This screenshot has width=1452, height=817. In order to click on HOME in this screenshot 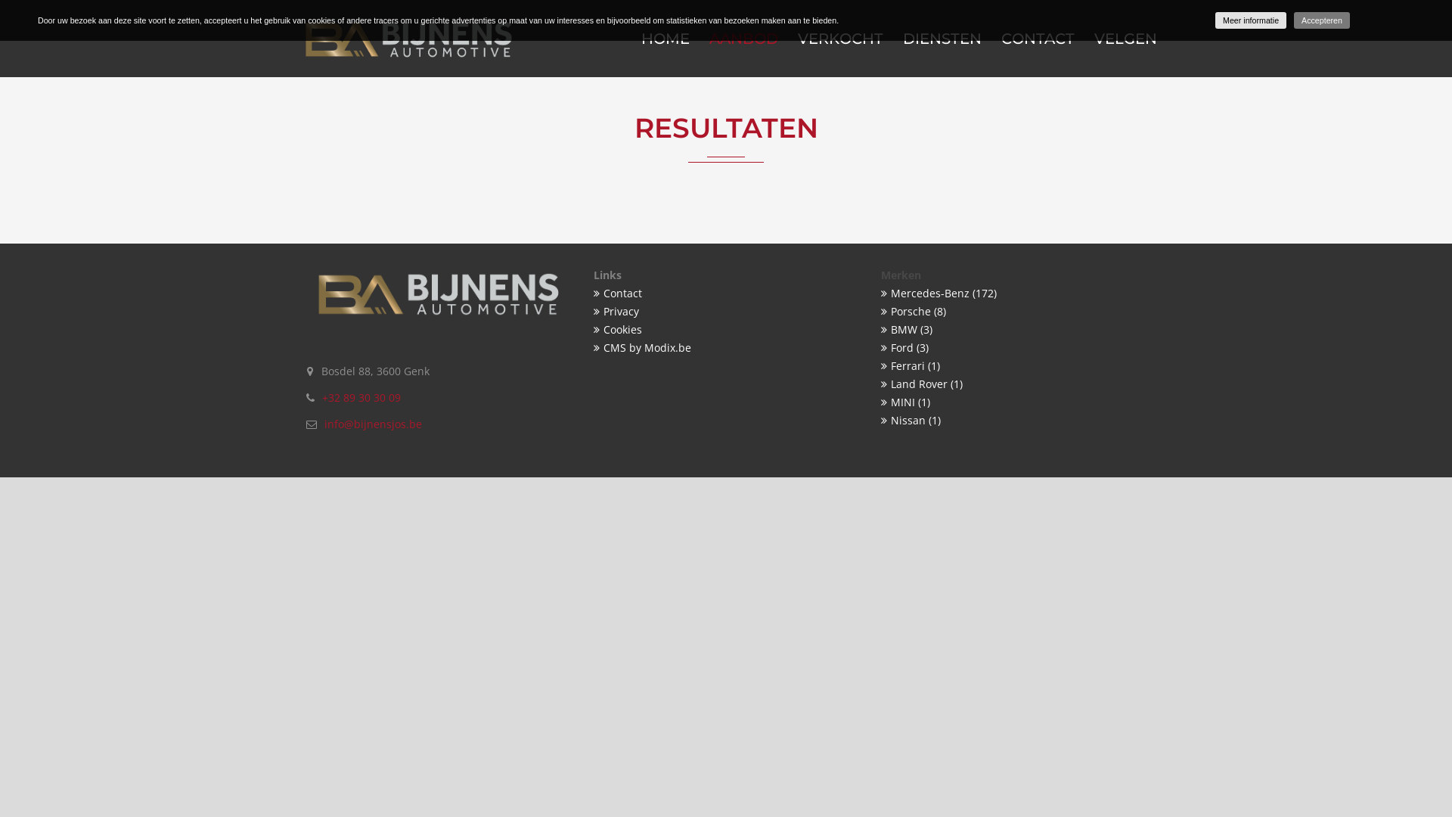, I will do `click(665, 39)`.